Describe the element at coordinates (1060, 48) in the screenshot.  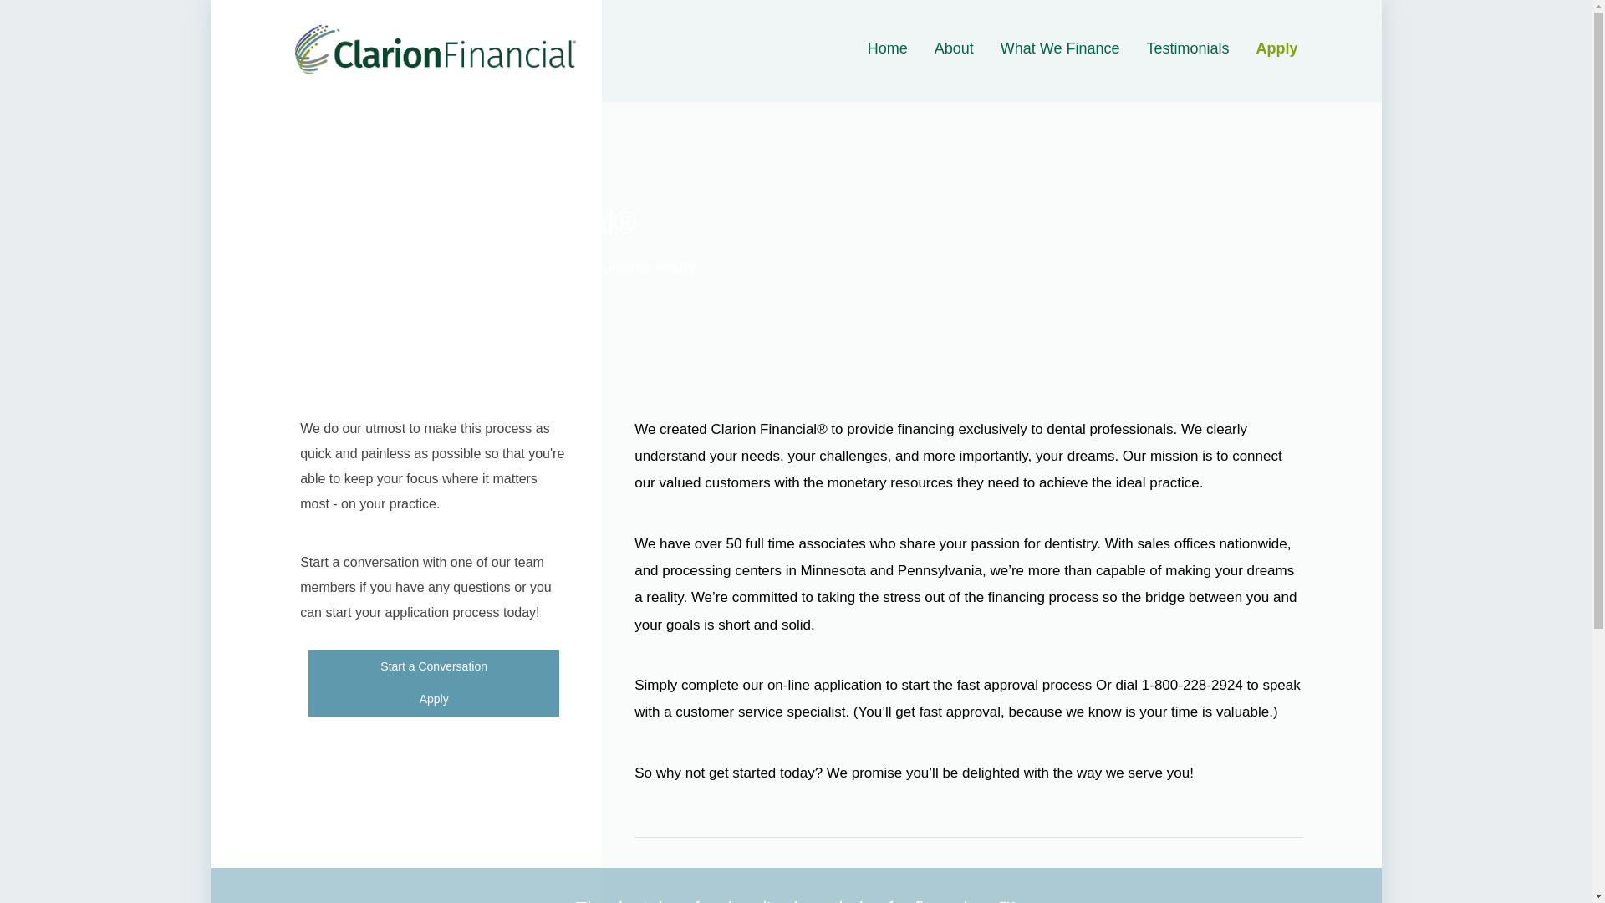
I see `What We Finance` at that location.